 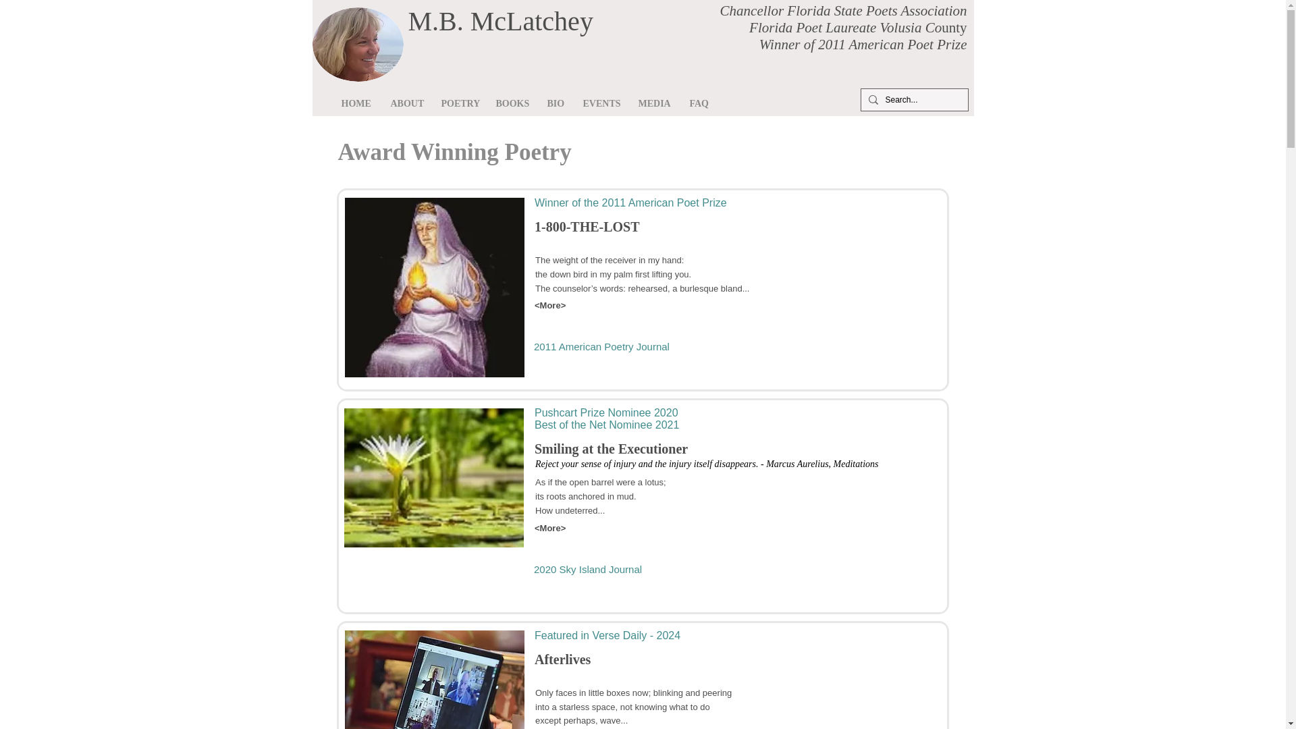 I want to click on smilingattheexecutionerH.jpg, so click(x=433, y=478).